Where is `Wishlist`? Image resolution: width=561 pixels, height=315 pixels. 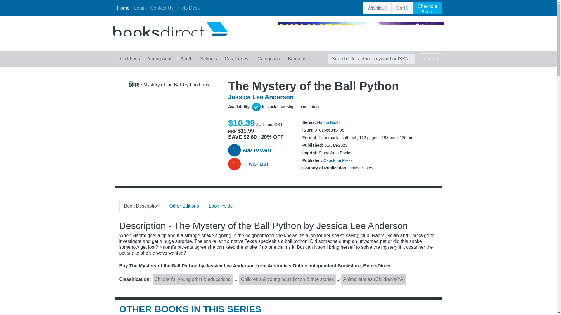
Wishlist is located at coordinates (377, 8).